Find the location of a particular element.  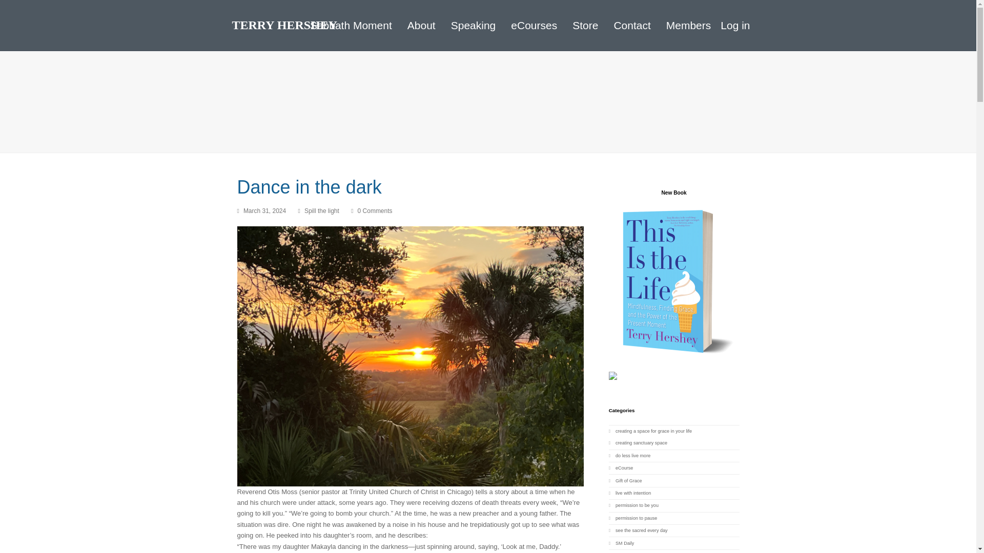

eCourses is located at coordinates (534, 25).